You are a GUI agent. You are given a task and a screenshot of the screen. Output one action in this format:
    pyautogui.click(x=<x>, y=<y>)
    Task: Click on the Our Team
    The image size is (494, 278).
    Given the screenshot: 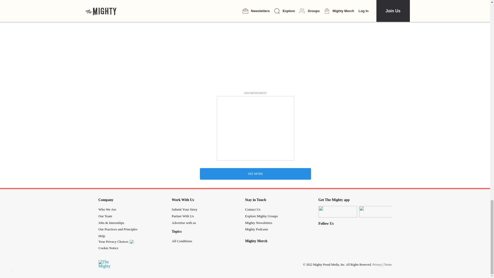 What is the action you would take?
    pyautogui.click(x=105, y=216)
    